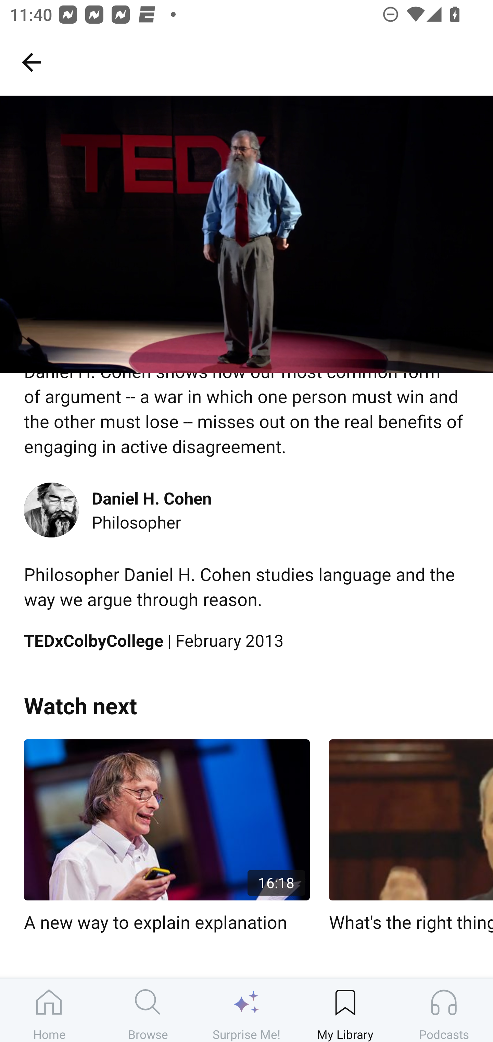 The width and height of the screenshot is (493, 1042). What do you see at coordinates (148, 1010) in the screenshot?
I see `Browse` at bounding box center [148, 1010].